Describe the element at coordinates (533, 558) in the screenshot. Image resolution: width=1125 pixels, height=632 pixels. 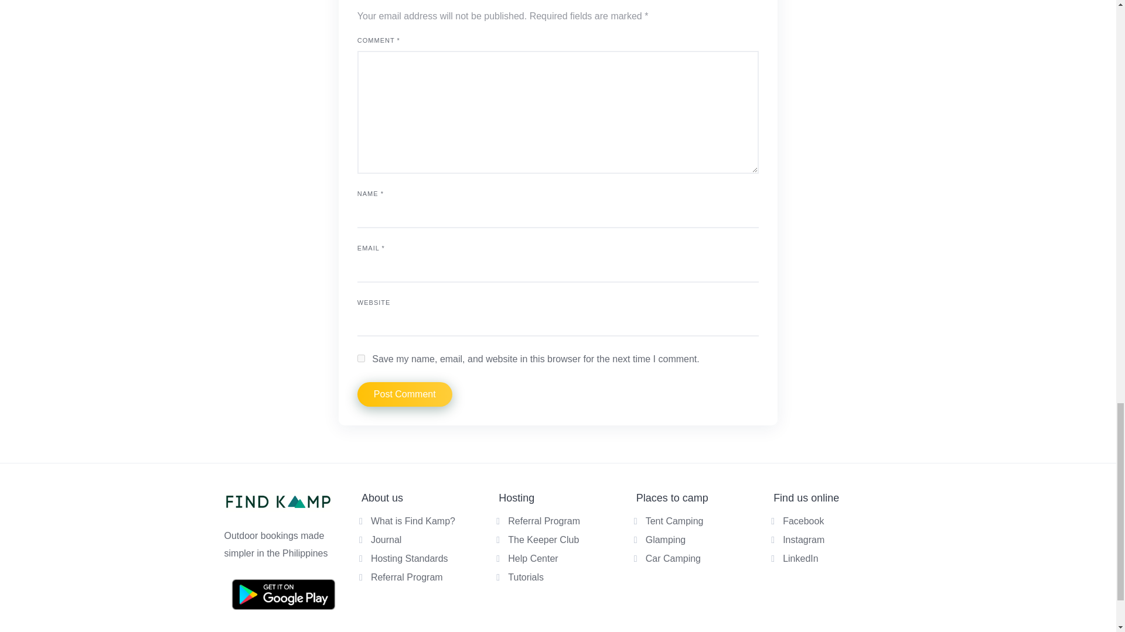
I see `Help Center` at that location.